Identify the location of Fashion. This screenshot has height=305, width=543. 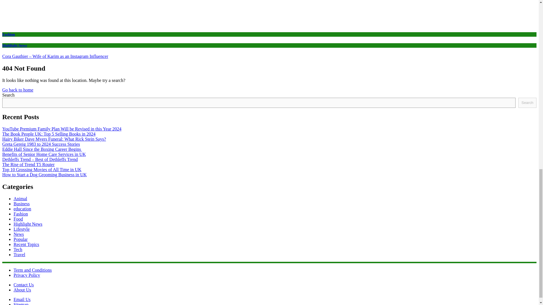
(21, 214).